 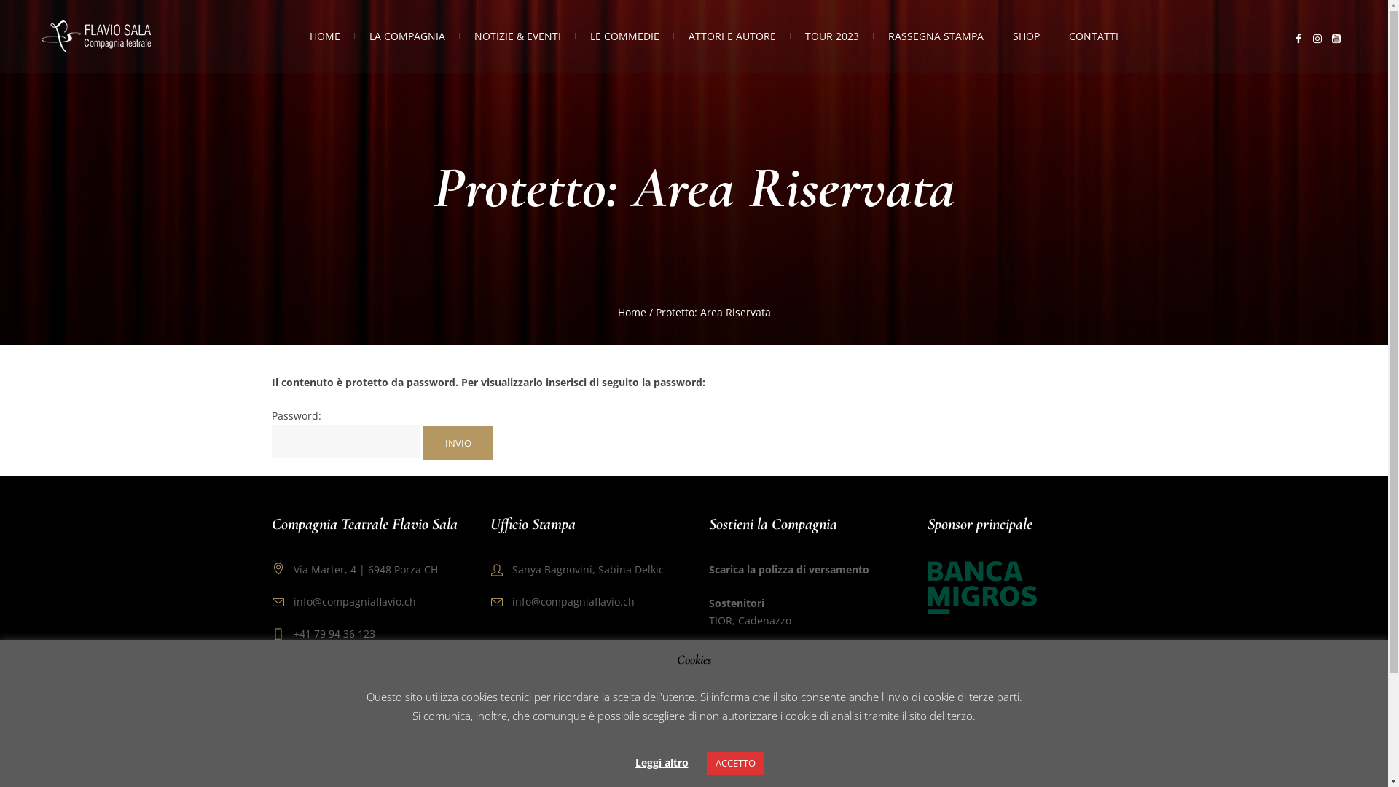 I want to click on NOTIZIE & EVENTI, so click(x=517, y=36).